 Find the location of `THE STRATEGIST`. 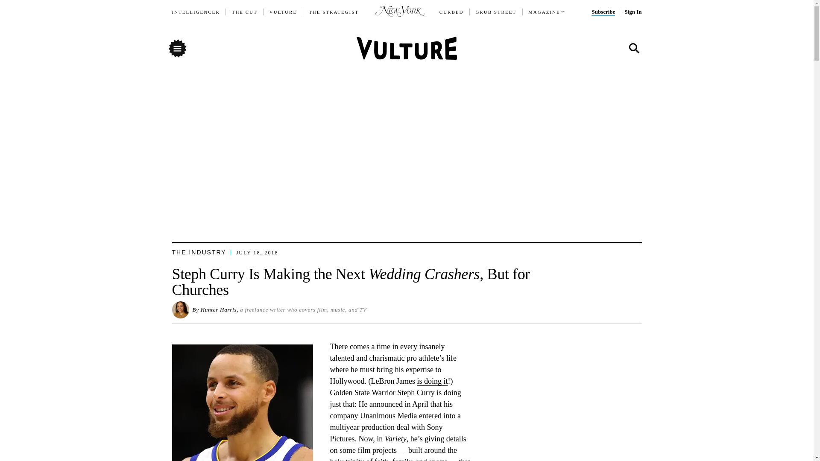

THE STRATEGIST is located at coordinates (334, 12).